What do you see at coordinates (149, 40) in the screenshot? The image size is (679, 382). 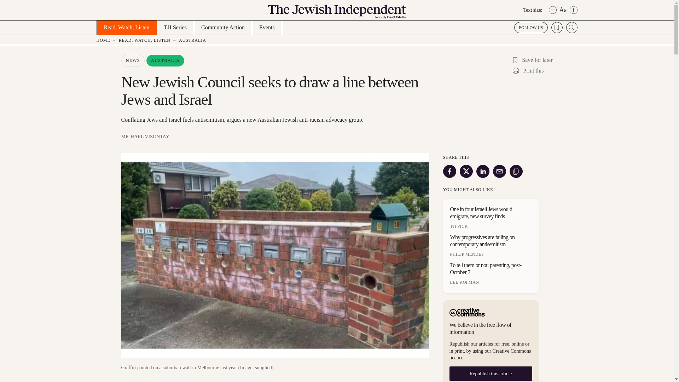 I see `READ, WATCH, LISTEN` at bounding box center [149, 40].